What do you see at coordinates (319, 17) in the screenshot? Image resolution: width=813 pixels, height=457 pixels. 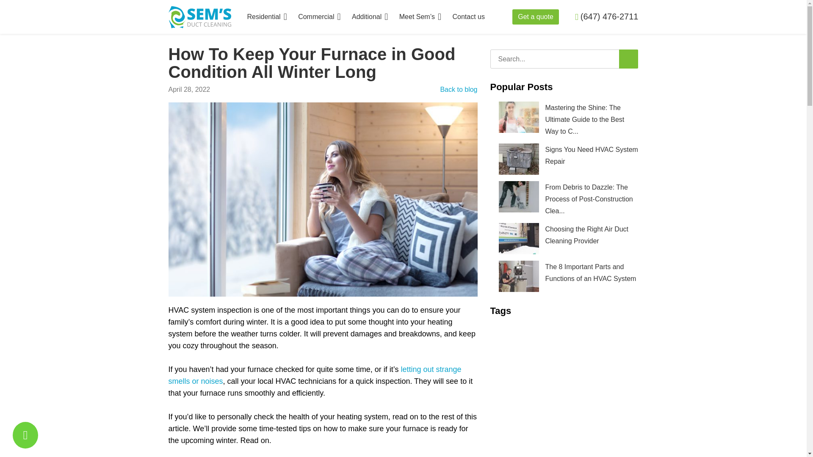 I see `Commercial` at bounding box center [319, 17].